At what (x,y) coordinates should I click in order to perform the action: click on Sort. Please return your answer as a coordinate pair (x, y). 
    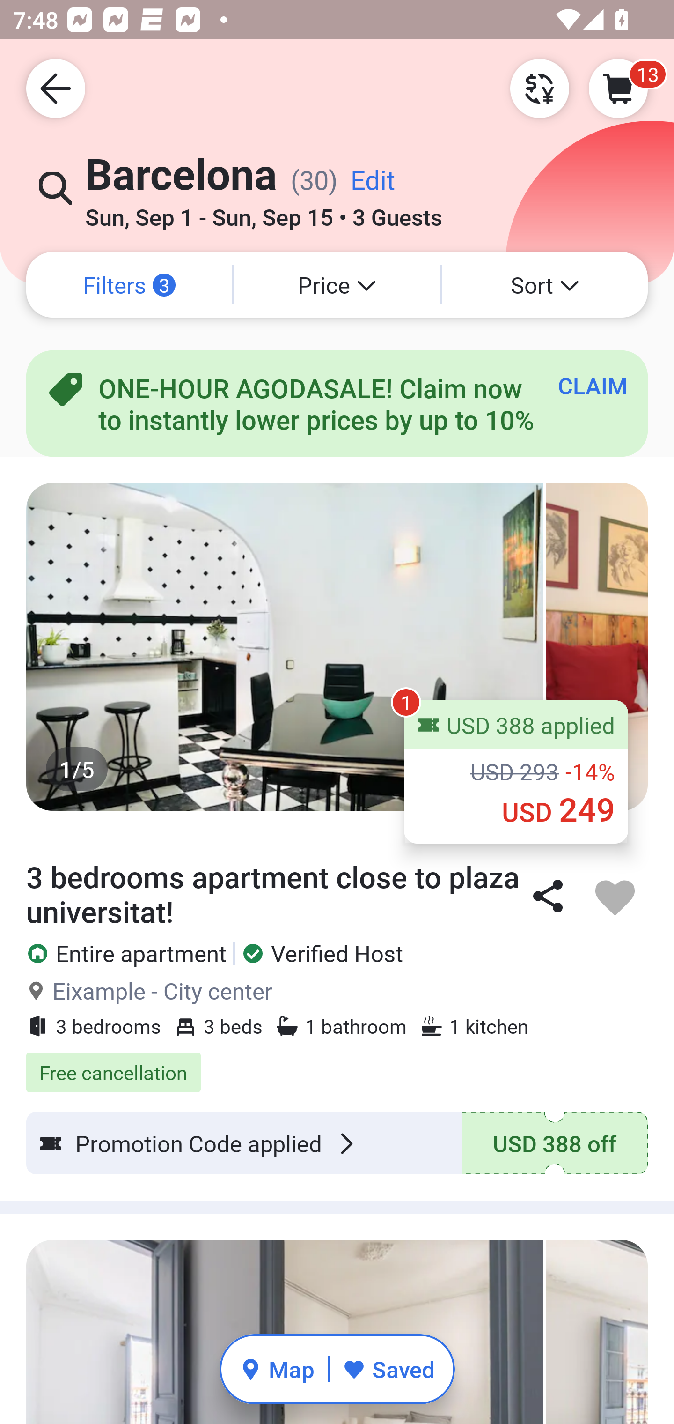
    Looking at the image, I should click on (545, 285).